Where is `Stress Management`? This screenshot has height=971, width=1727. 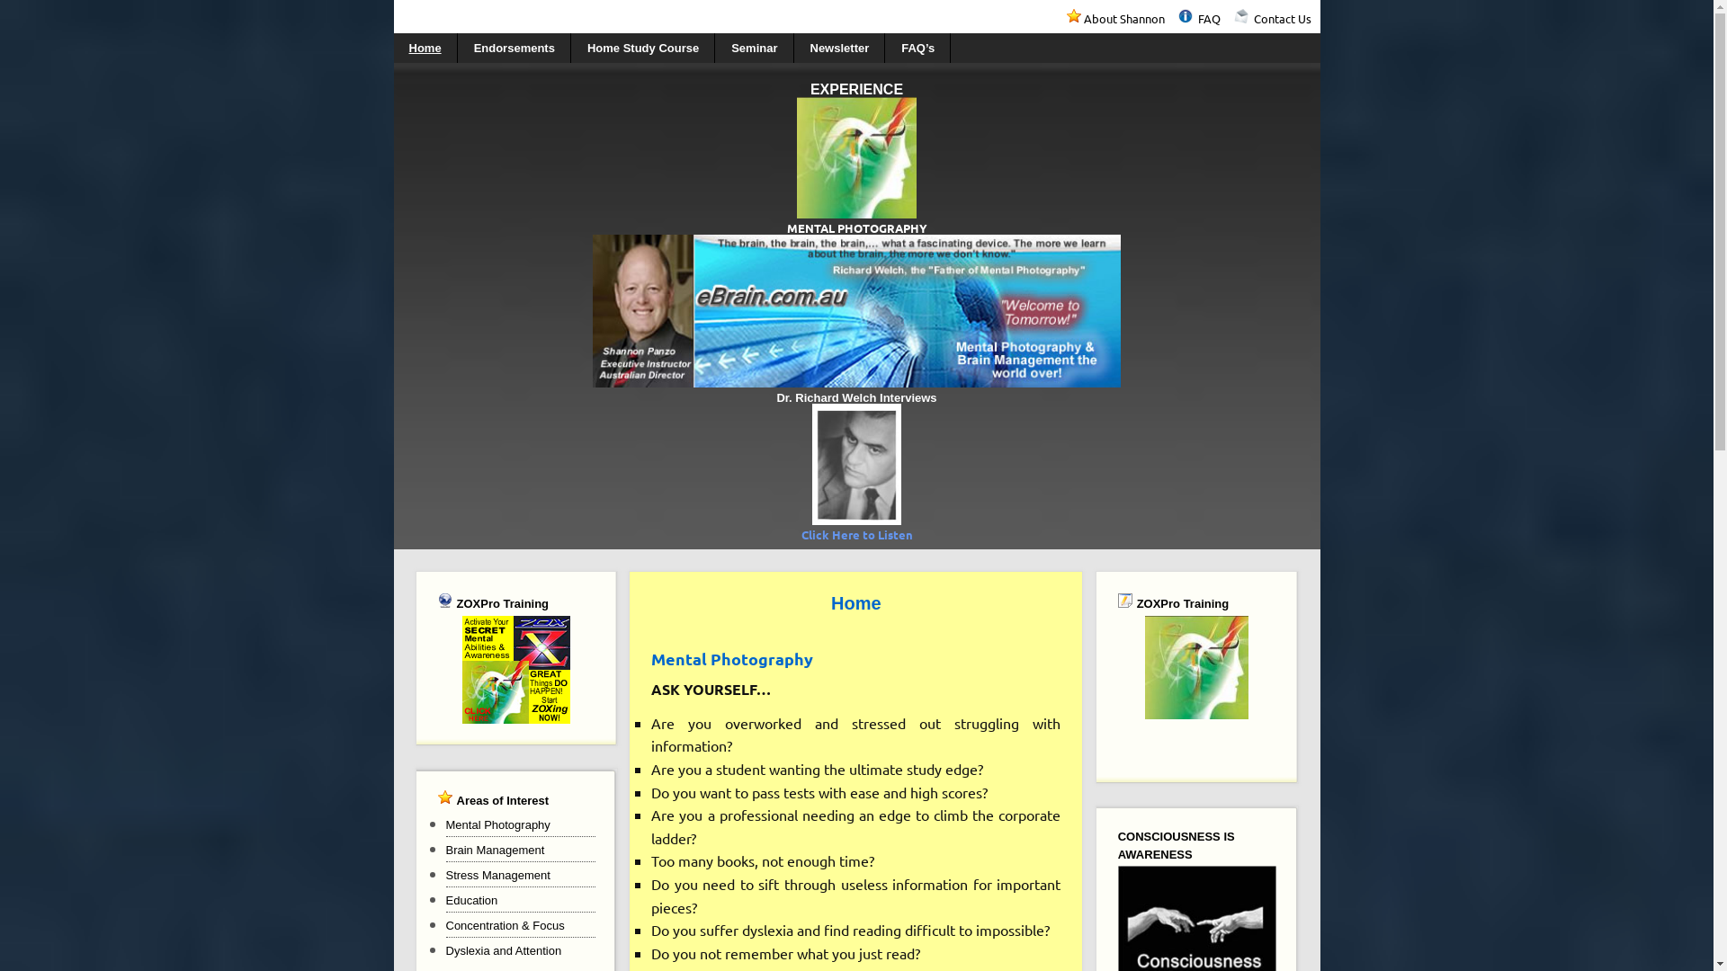
Stress Management is located at coordinates (498, 876).